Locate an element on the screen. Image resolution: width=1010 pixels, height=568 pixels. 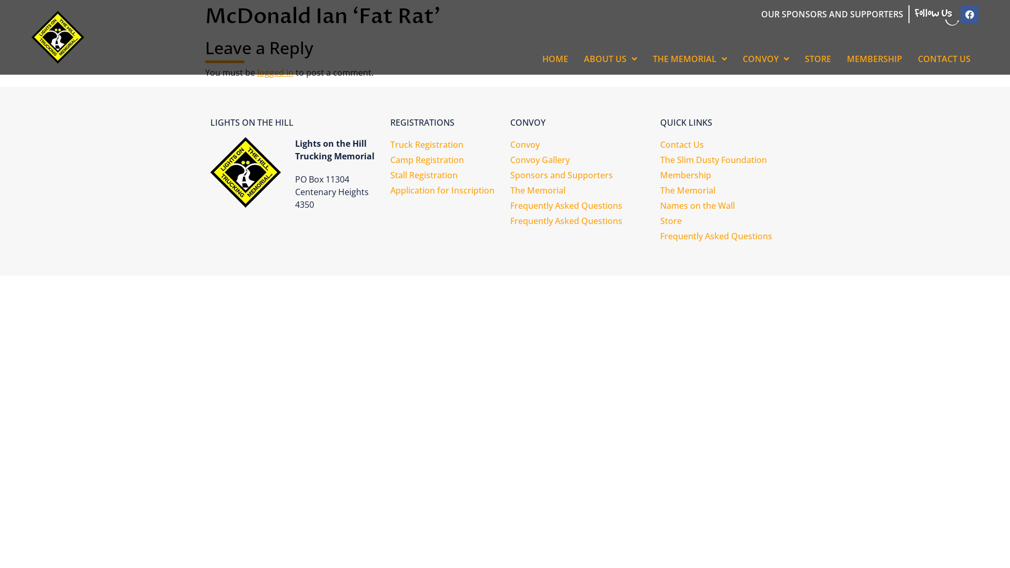
Frequently Asked Questions is located at coordinates (580, 206).